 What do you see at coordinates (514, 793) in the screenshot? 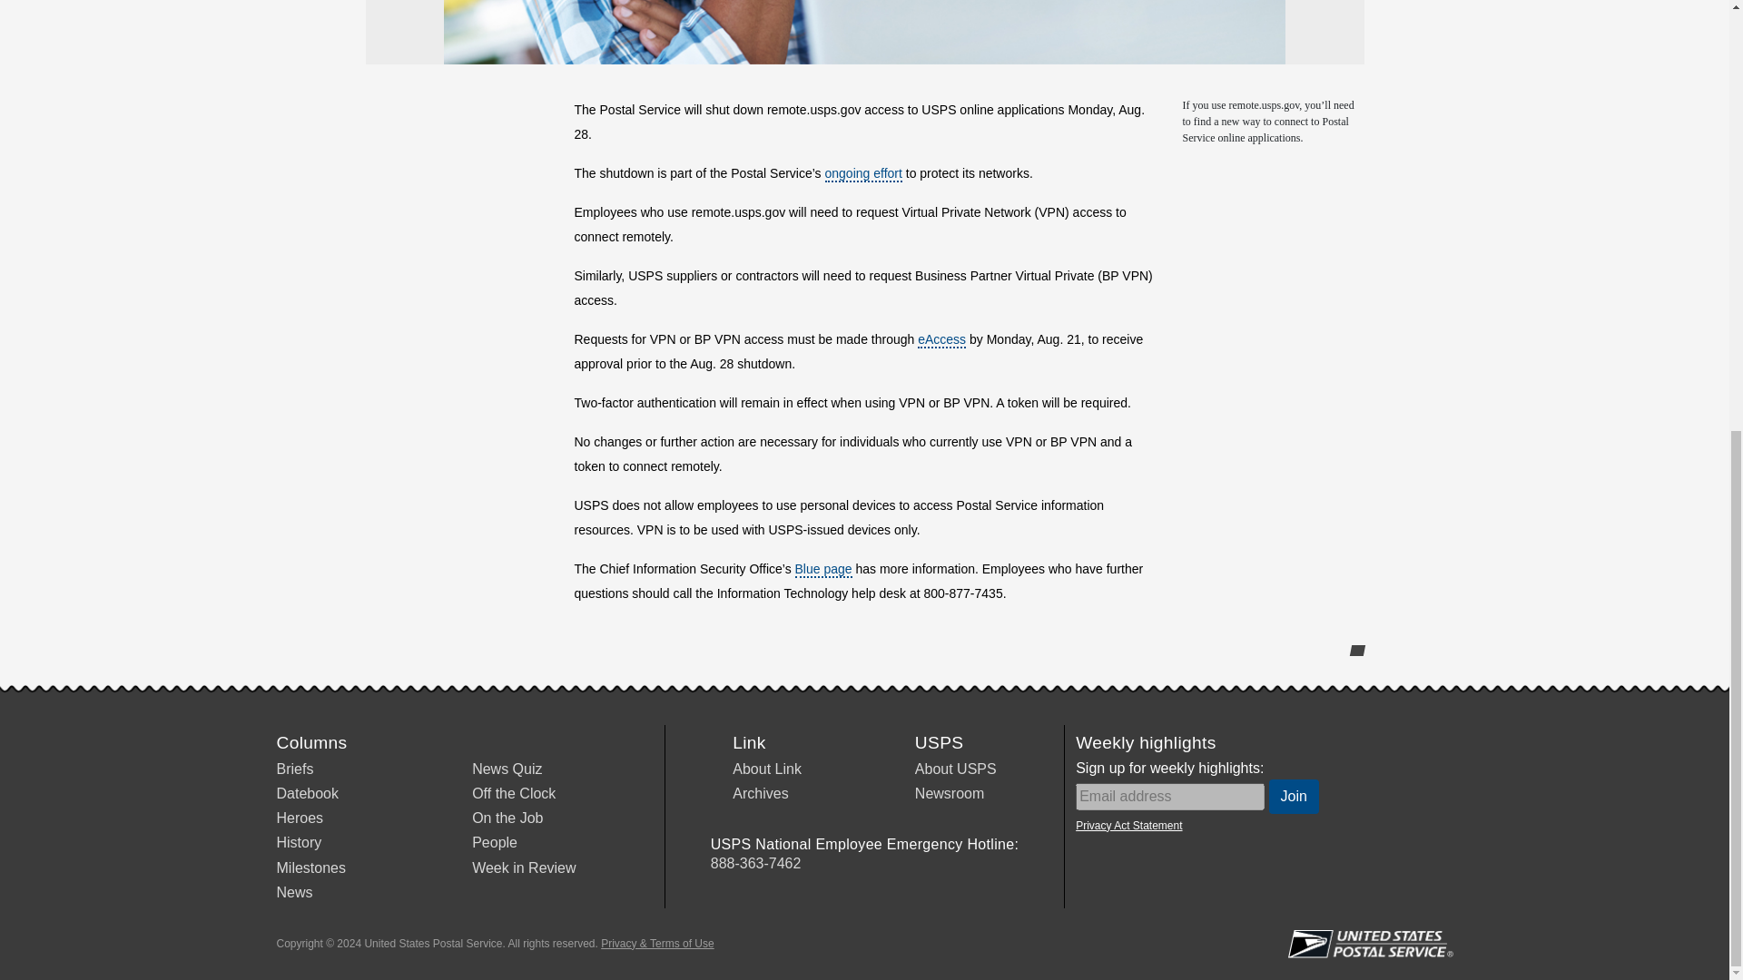
I see `Off the Clock` at bounding box center [514, 793].